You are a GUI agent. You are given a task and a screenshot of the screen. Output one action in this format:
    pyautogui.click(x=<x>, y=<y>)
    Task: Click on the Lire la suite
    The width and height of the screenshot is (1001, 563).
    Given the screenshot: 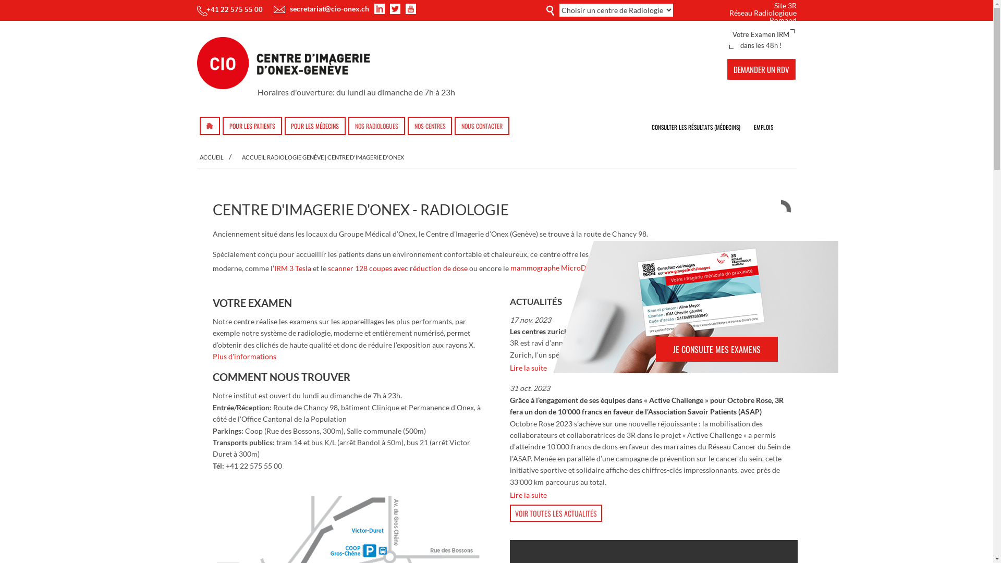 What is the action you would take?
    pyautogui.click(x=653, y=495)
    